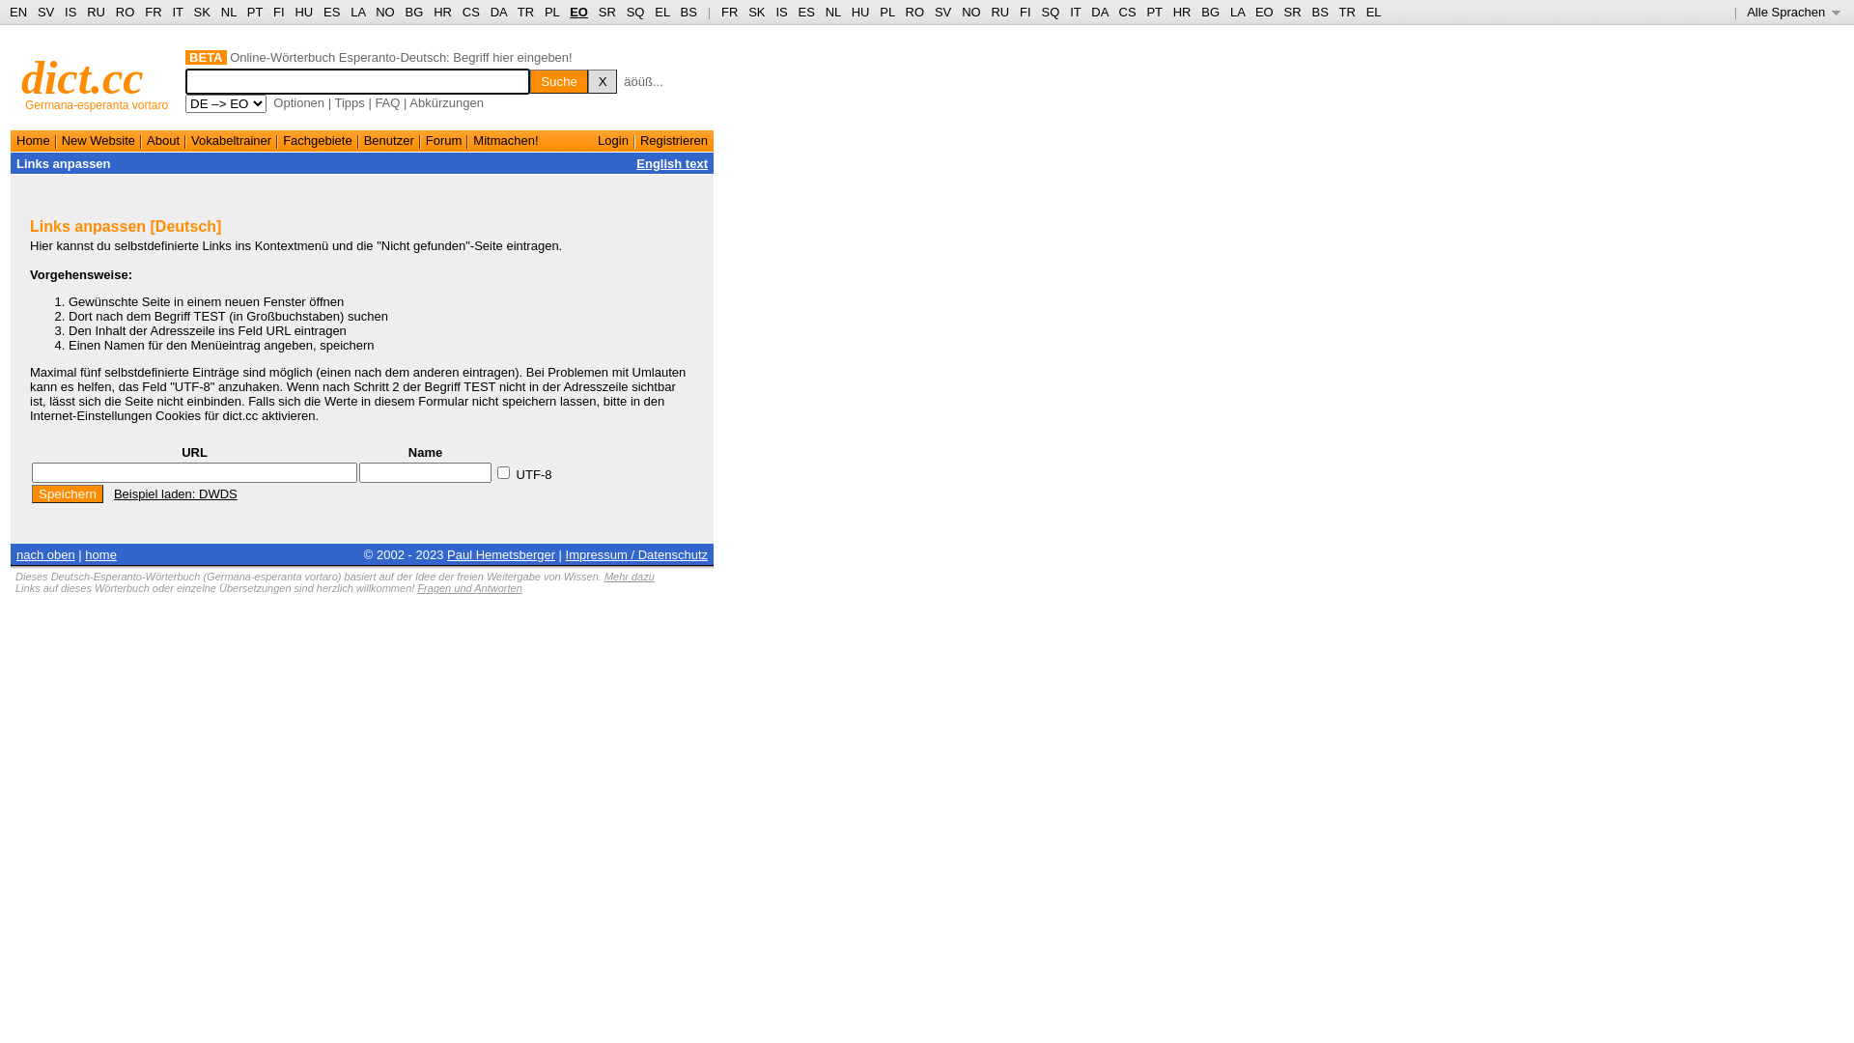  Describe the element at coordinates (607, 12) in the screenshot. I see `SR` at that location.